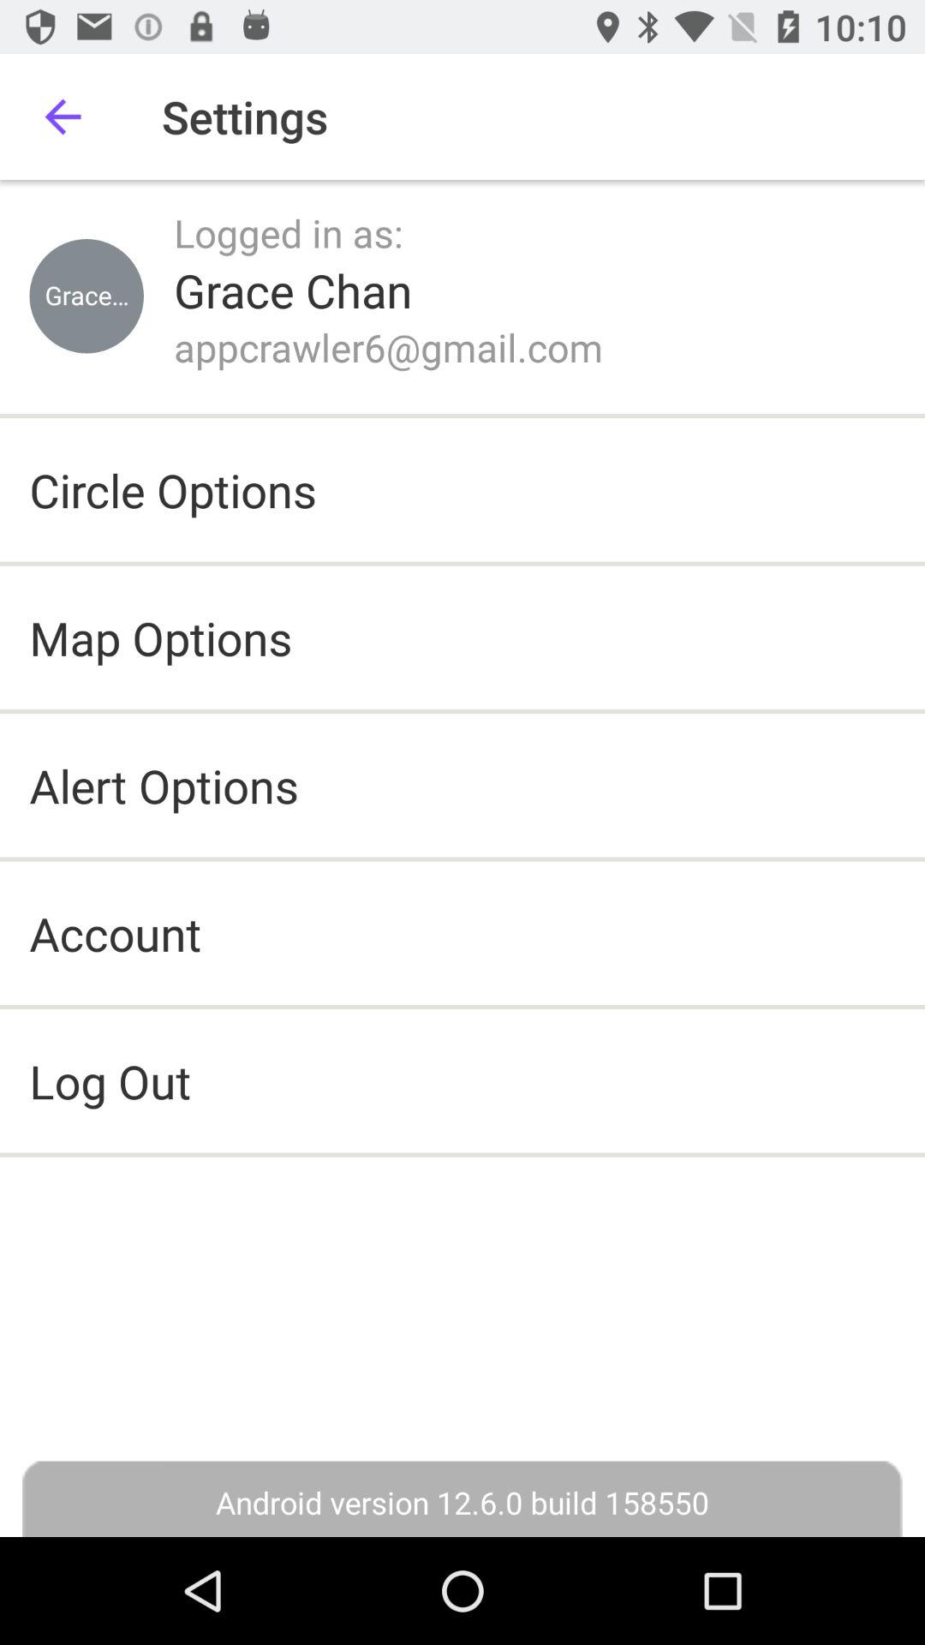 The image size is (925, 1645). Describe the element at coordinates (173, 490) in the screenshot. I see `turn off the icon above the map options` at that location.